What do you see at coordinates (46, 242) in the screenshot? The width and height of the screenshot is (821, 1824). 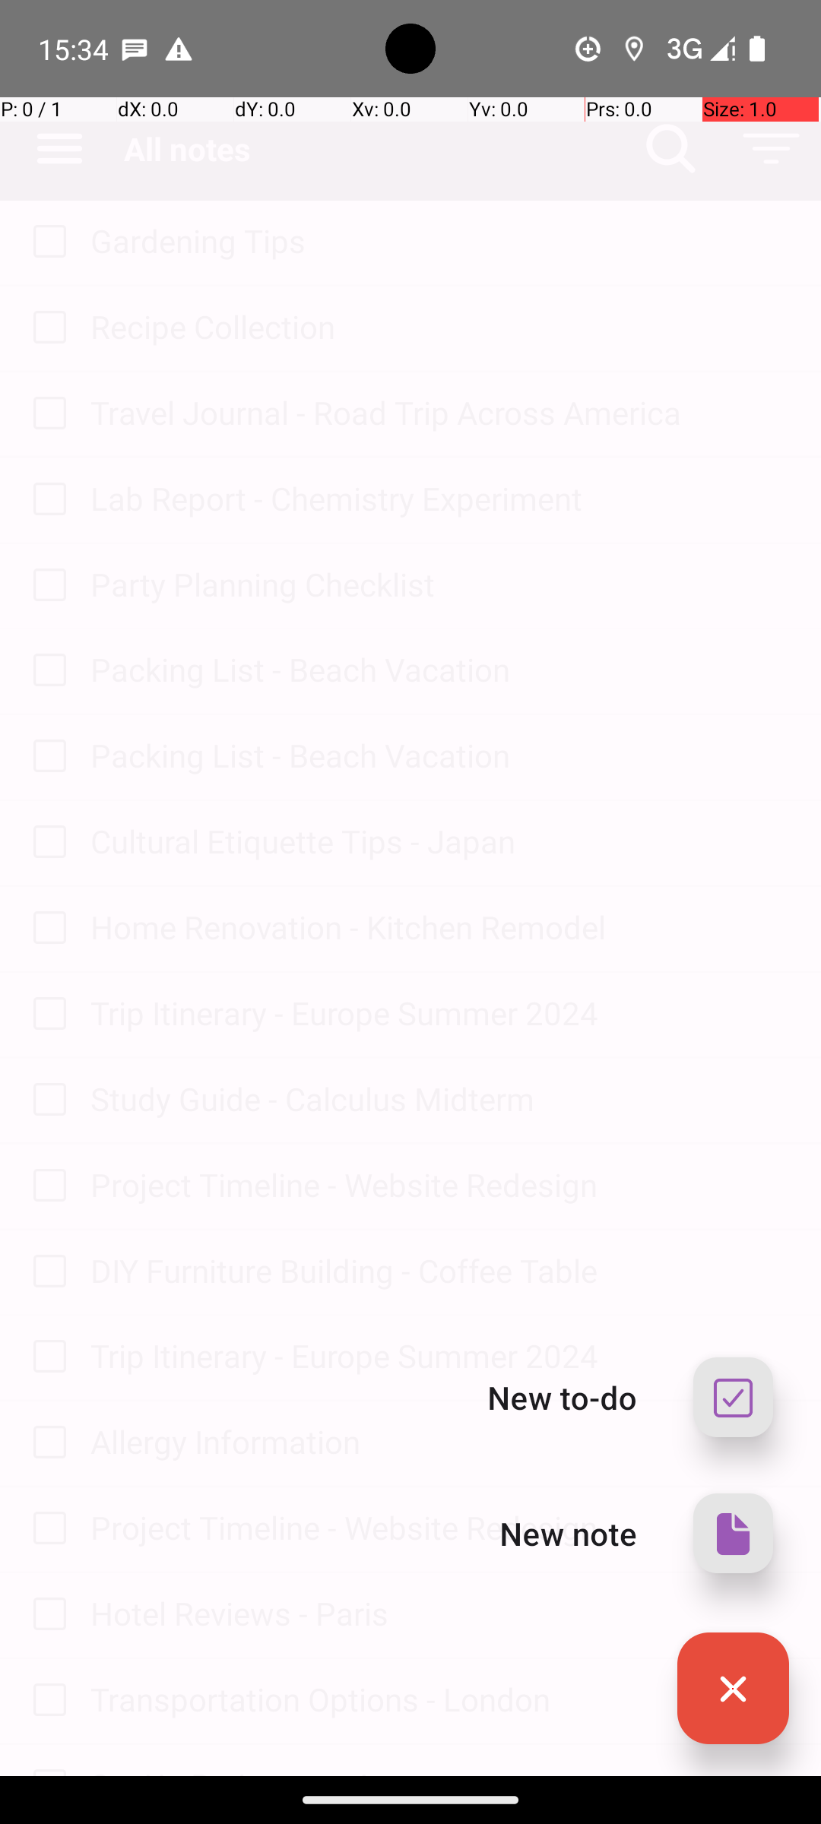 I see `to-do: Gardening Tips` at bounding box center [46, 242].